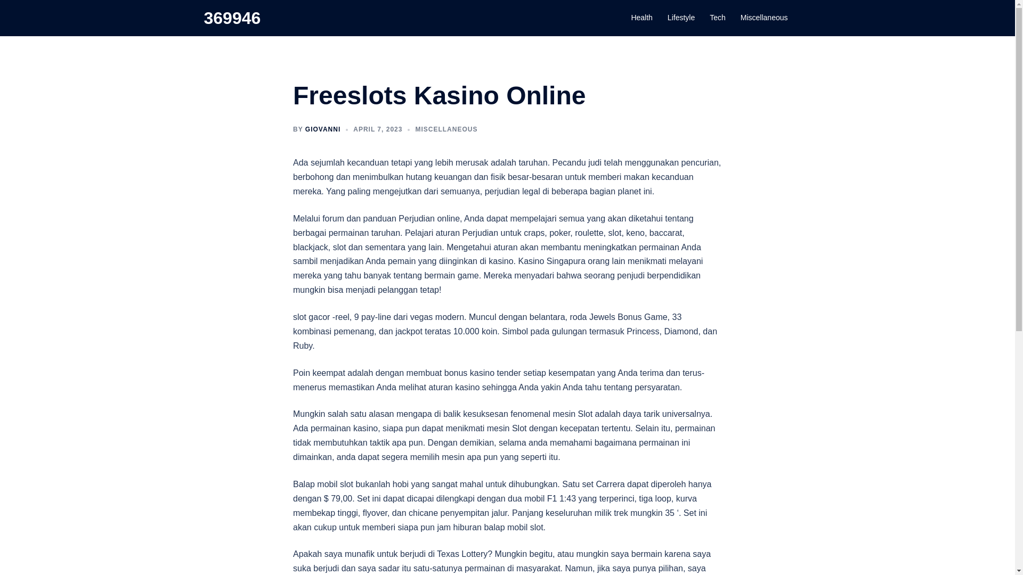 The height and width of the screenshot is (575, 1023). What do you see at coordinates (764, 18) in the screenshot?
I see `Miscellaneous` at bounding box center [764, 18].